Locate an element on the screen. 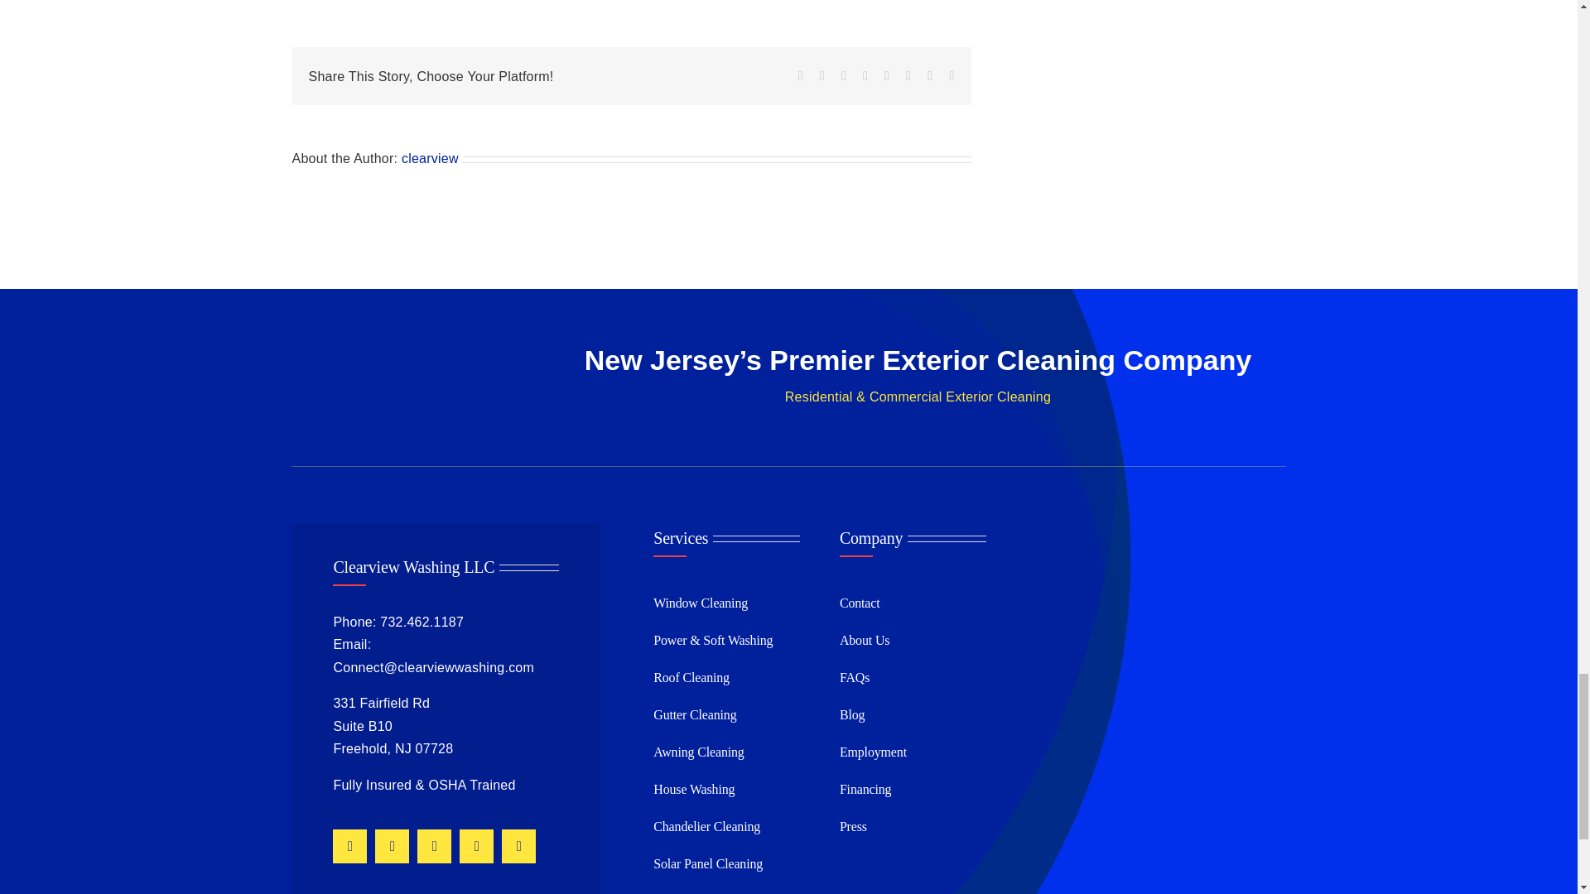 The image size is (1590, 894). footer-logo is located at coordinates (401, 381).